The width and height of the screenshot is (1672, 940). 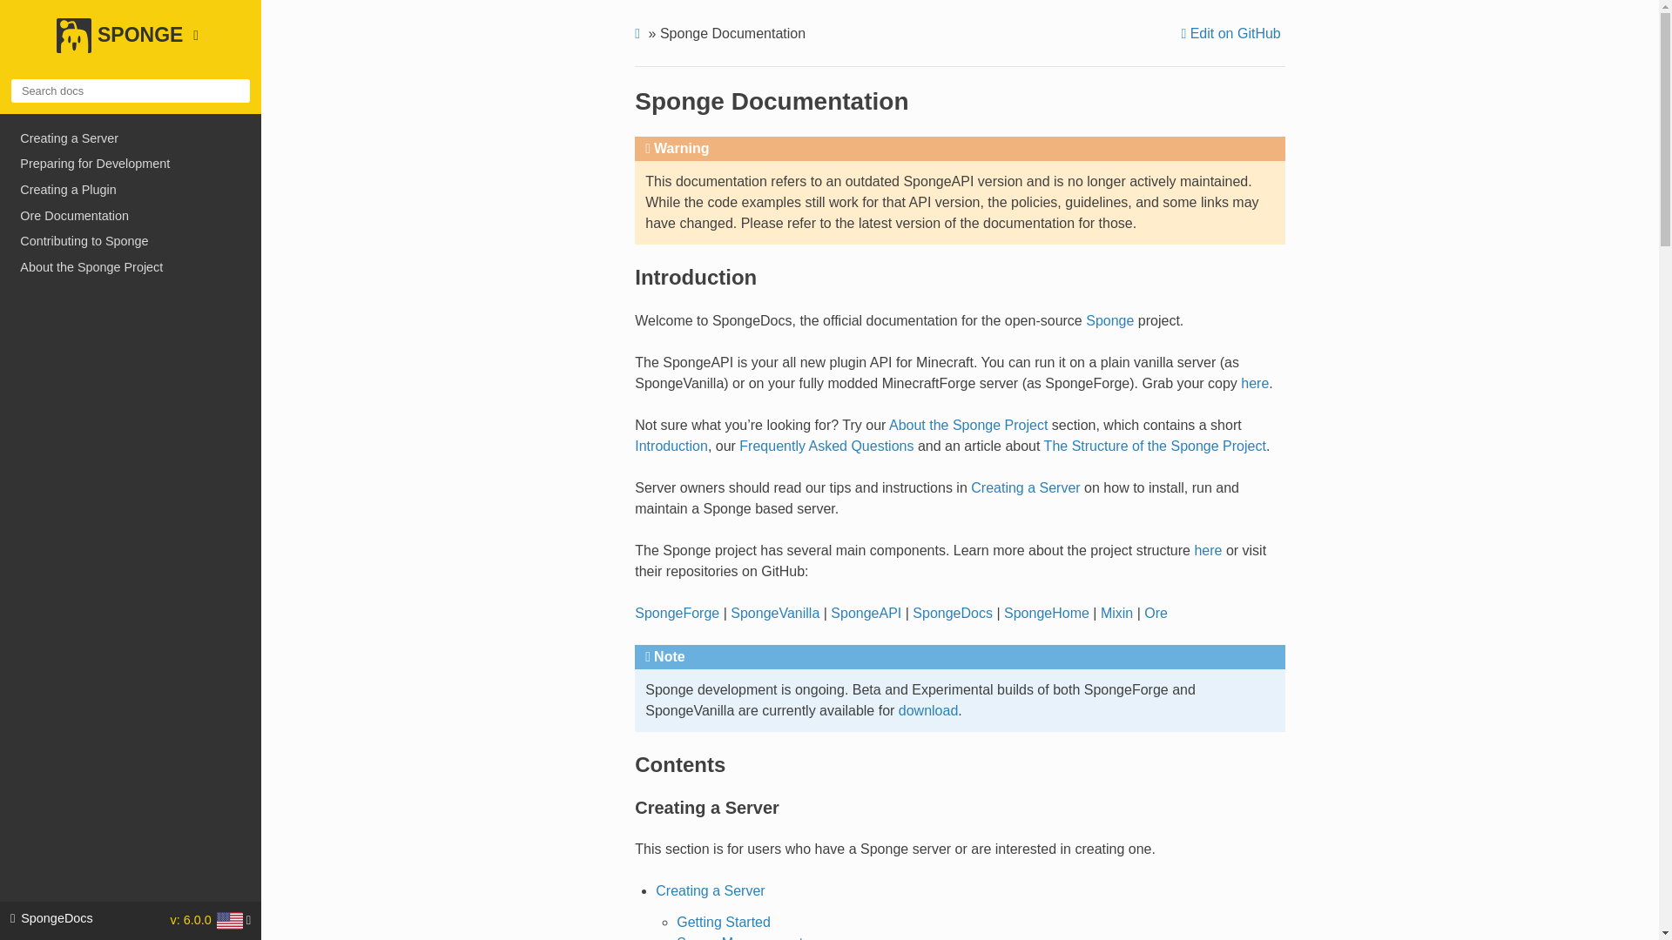 I want to click on English, so click(x=230, y=921).